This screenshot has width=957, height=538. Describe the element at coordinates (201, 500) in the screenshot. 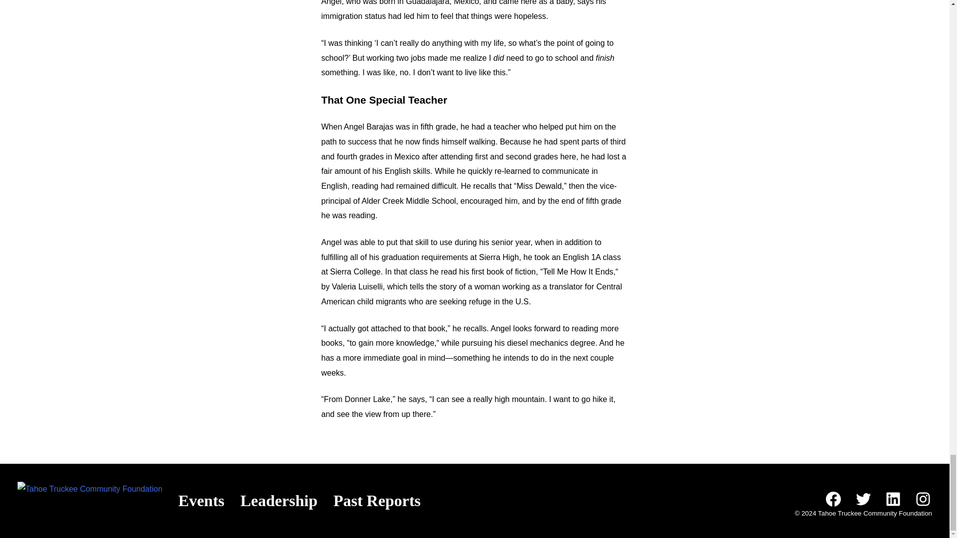

I see `Events` at that location.